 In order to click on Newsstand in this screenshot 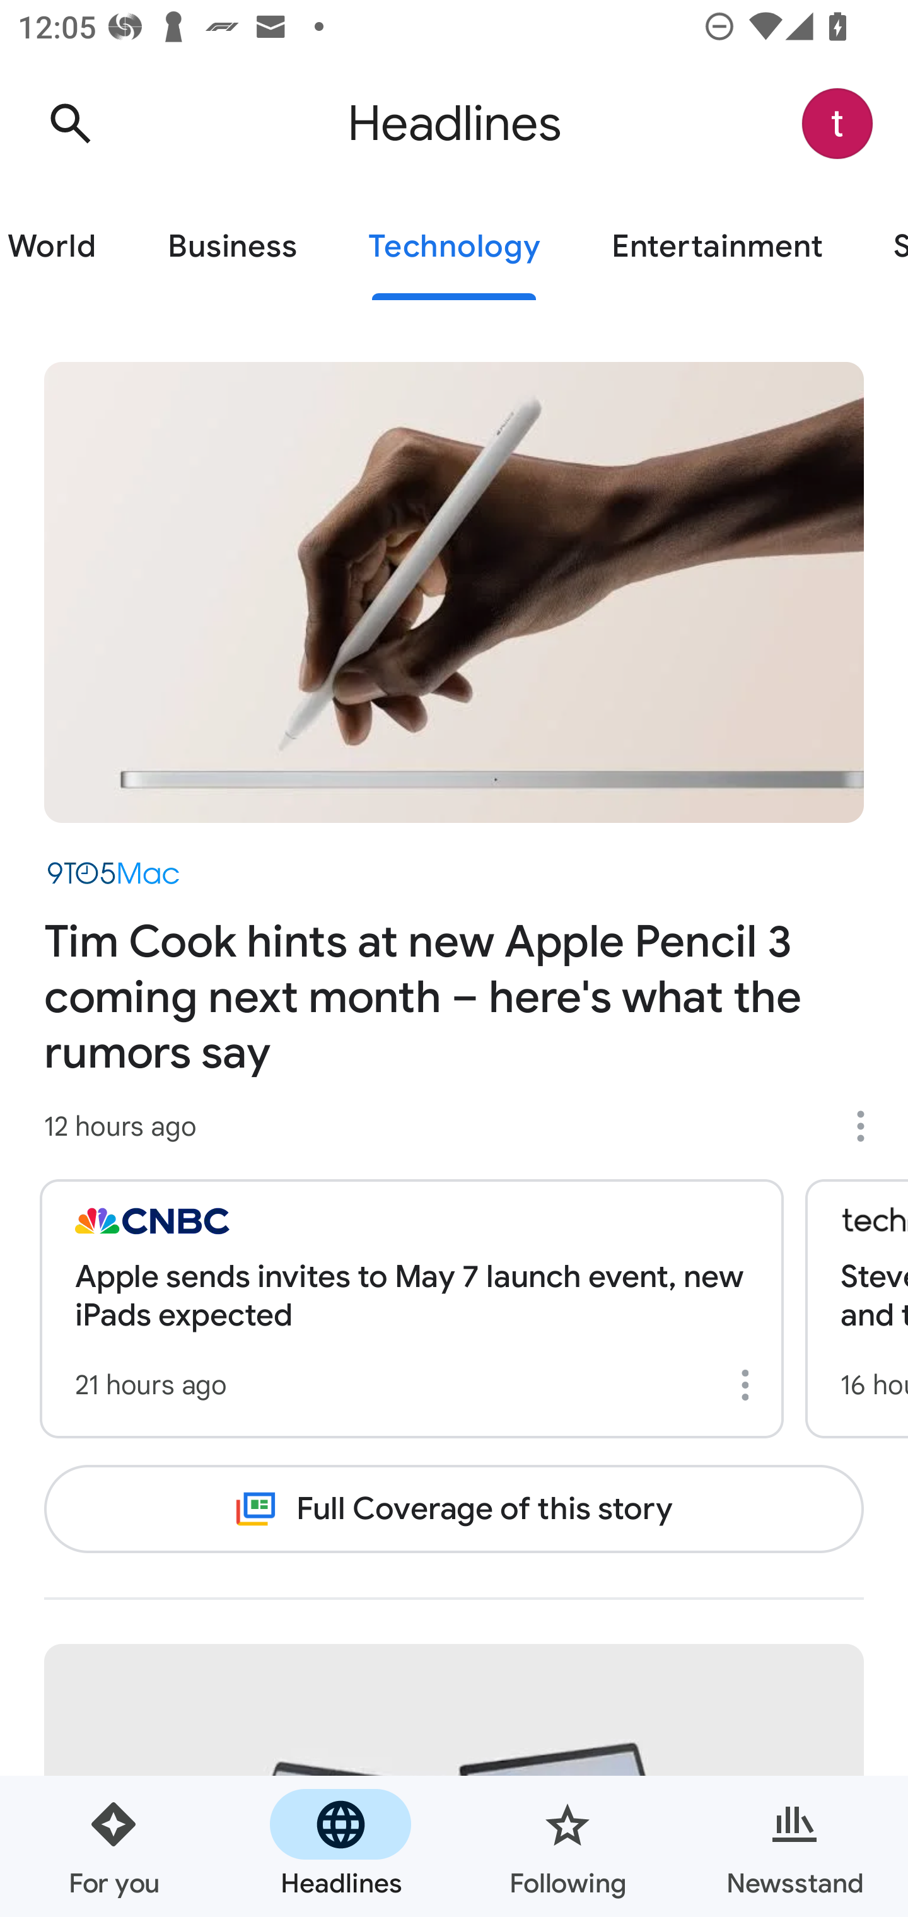, I will do `click(794, 1846)`.